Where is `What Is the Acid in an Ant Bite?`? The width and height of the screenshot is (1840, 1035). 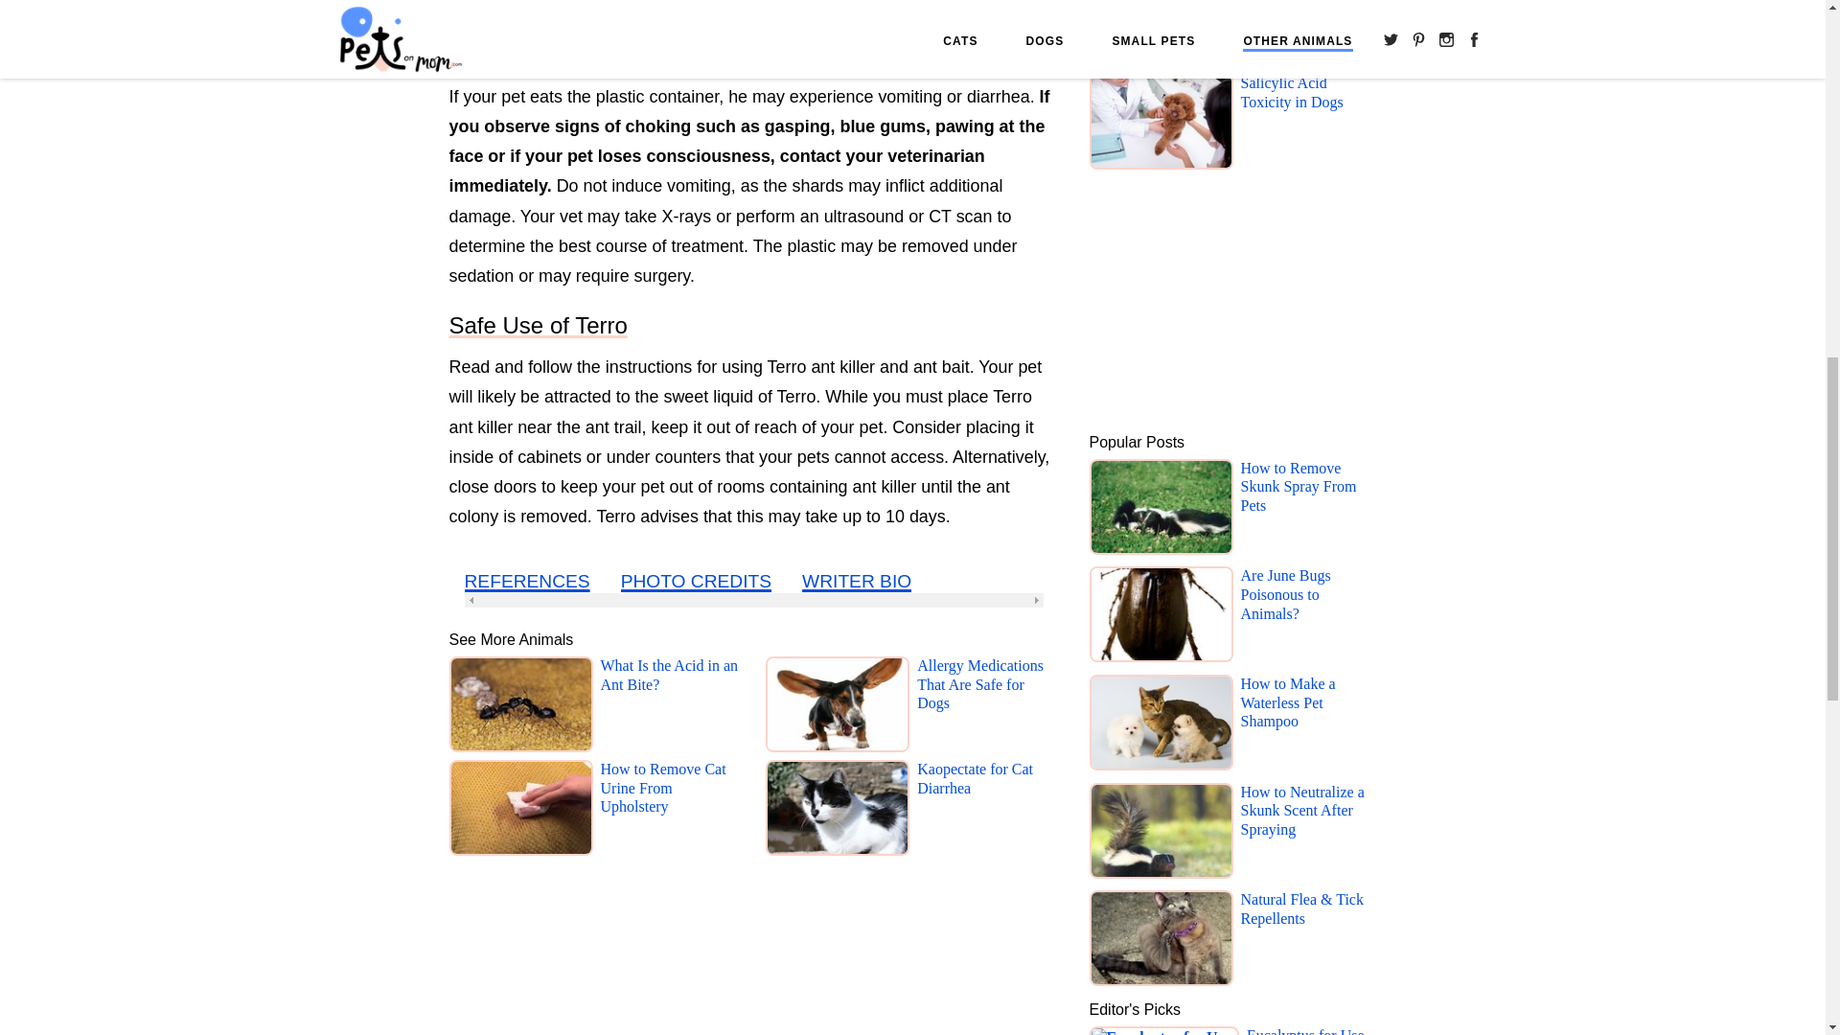 What Is the Acid in an Ant Bite? is located at coordinates (670, 707).